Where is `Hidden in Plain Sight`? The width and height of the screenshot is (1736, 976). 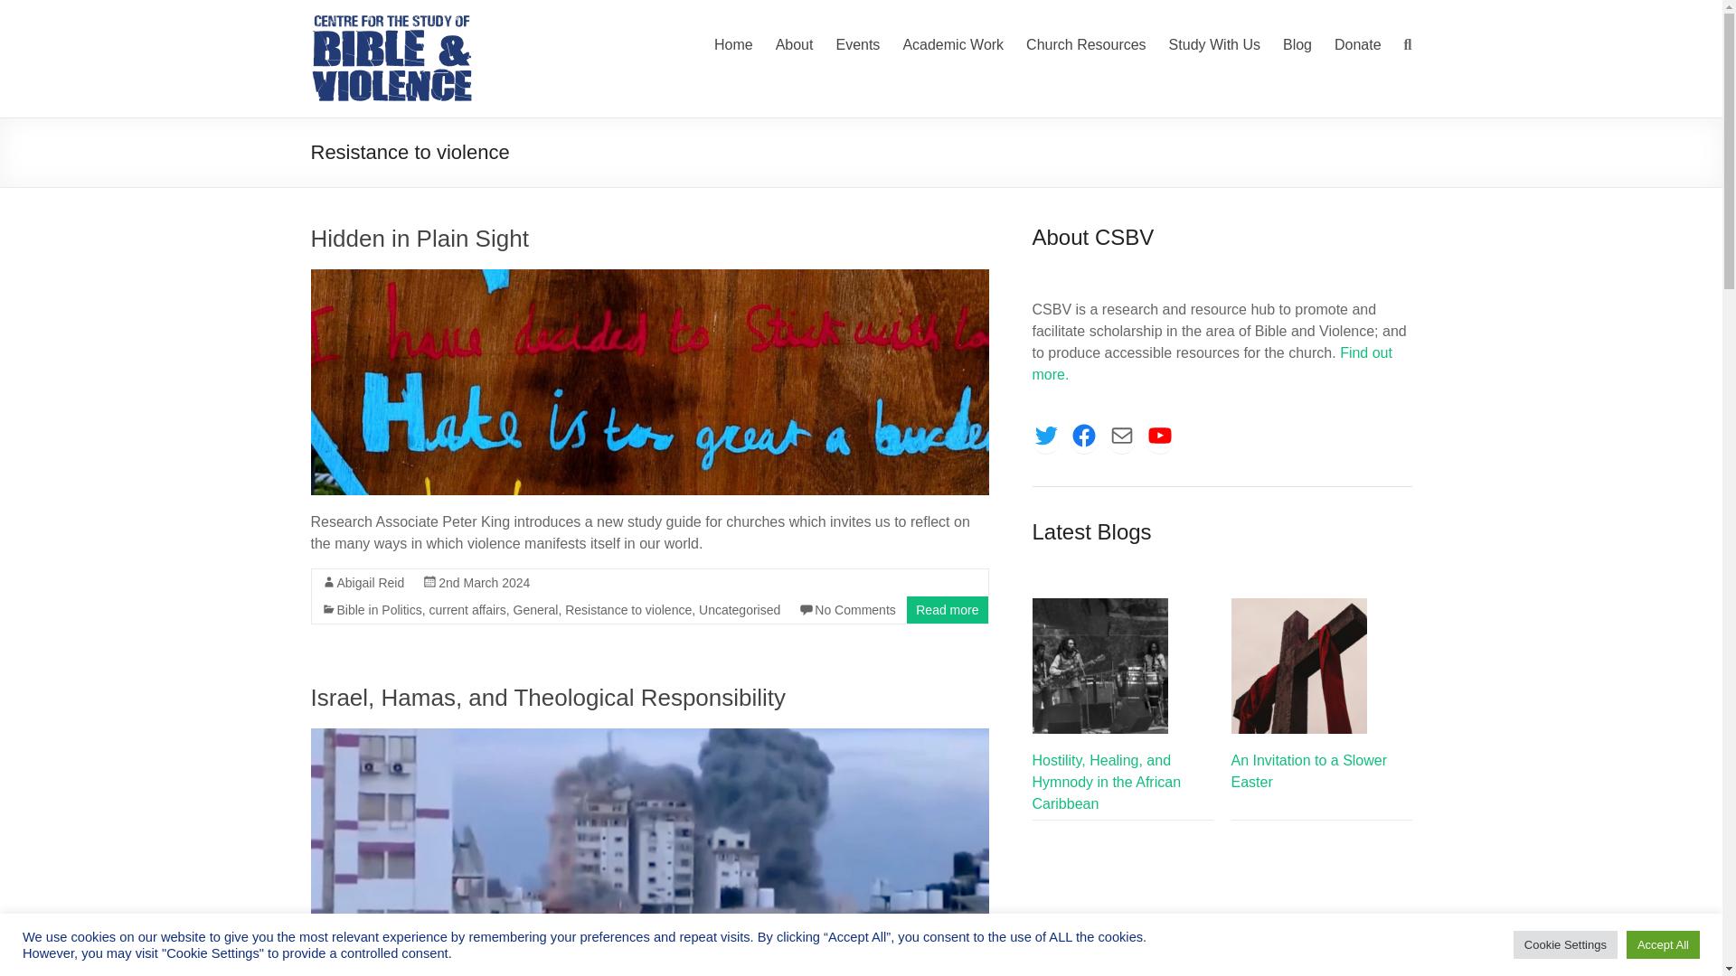
Hidden in Plain Sight is located at coordinates (420, 239).